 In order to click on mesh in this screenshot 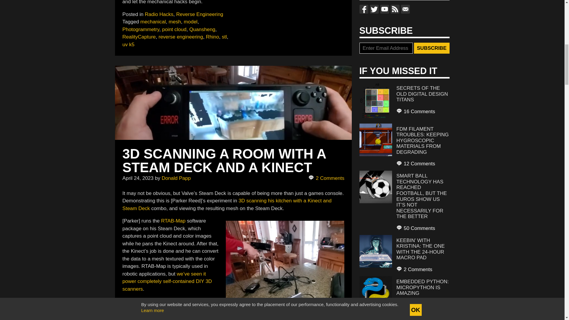, I will do `click(175, 22)`.